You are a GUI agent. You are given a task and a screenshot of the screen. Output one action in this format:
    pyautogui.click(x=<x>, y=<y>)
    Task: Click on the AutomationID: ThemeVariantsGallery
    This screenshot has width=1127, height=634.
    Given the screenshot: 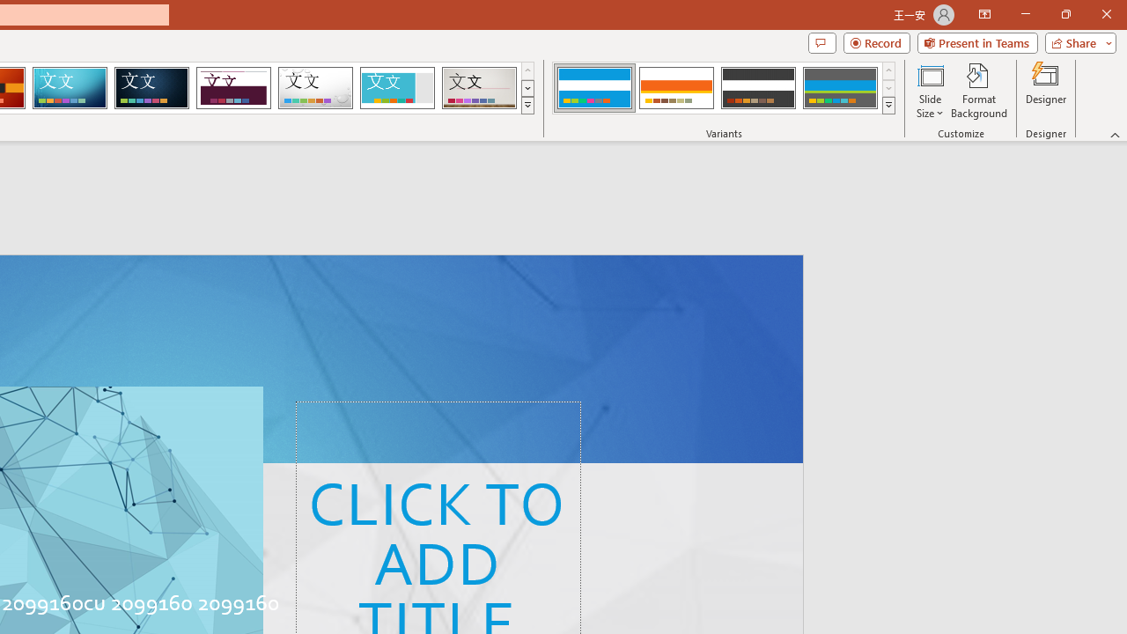 What is the action you would take?
    pyautogui.click(x=724, y=88)
    